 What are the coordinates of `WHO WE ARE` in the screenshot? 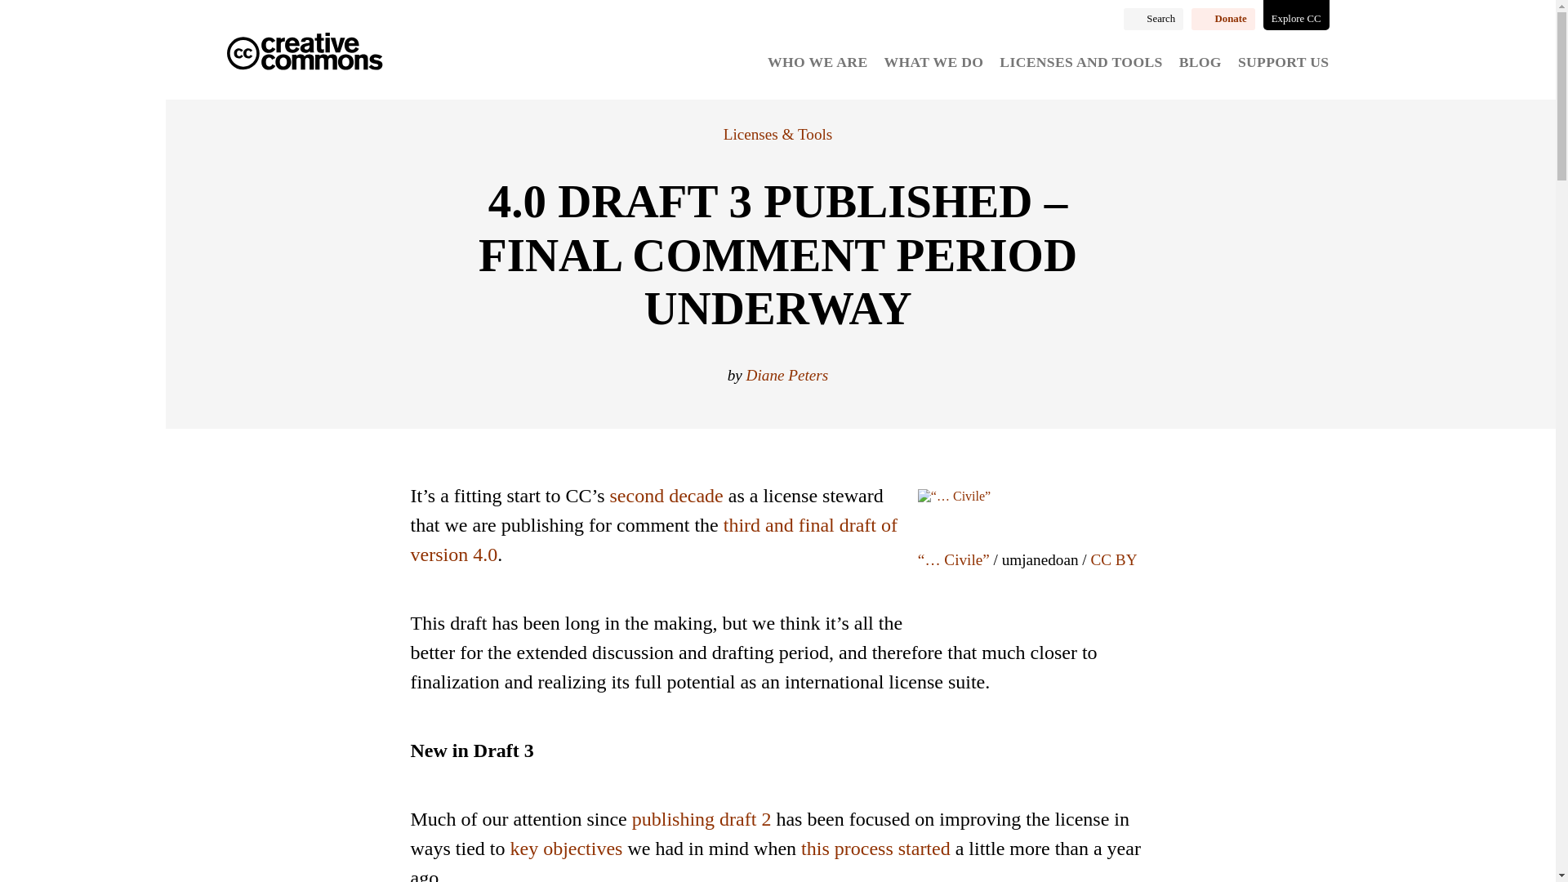 It's located at (817, 62).